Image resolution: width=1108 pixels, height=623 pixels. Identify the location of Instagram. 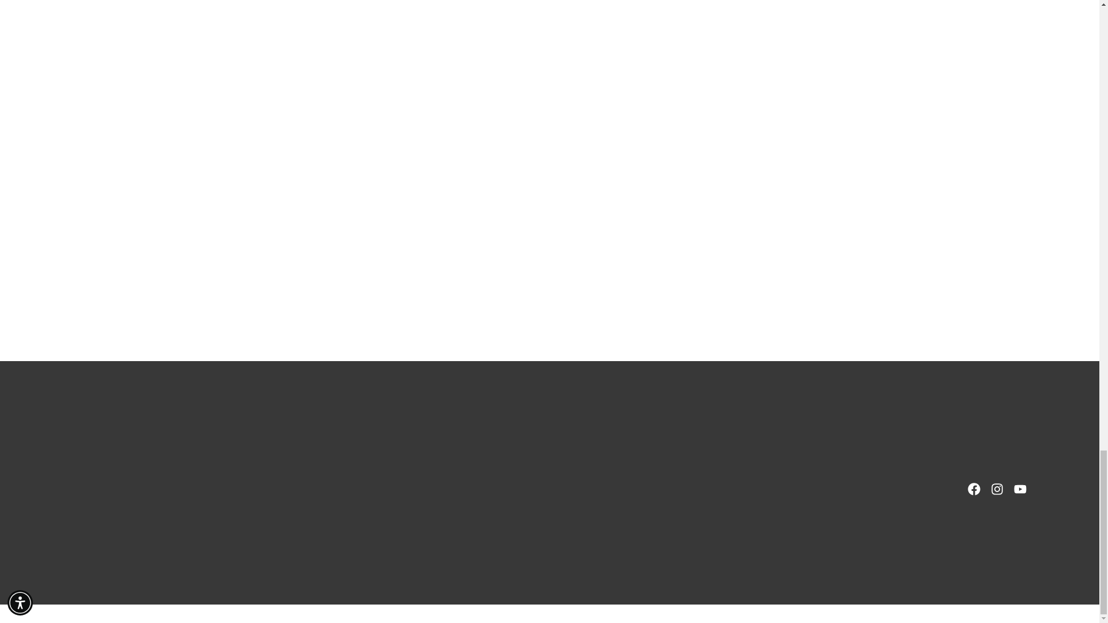
(997, 489).